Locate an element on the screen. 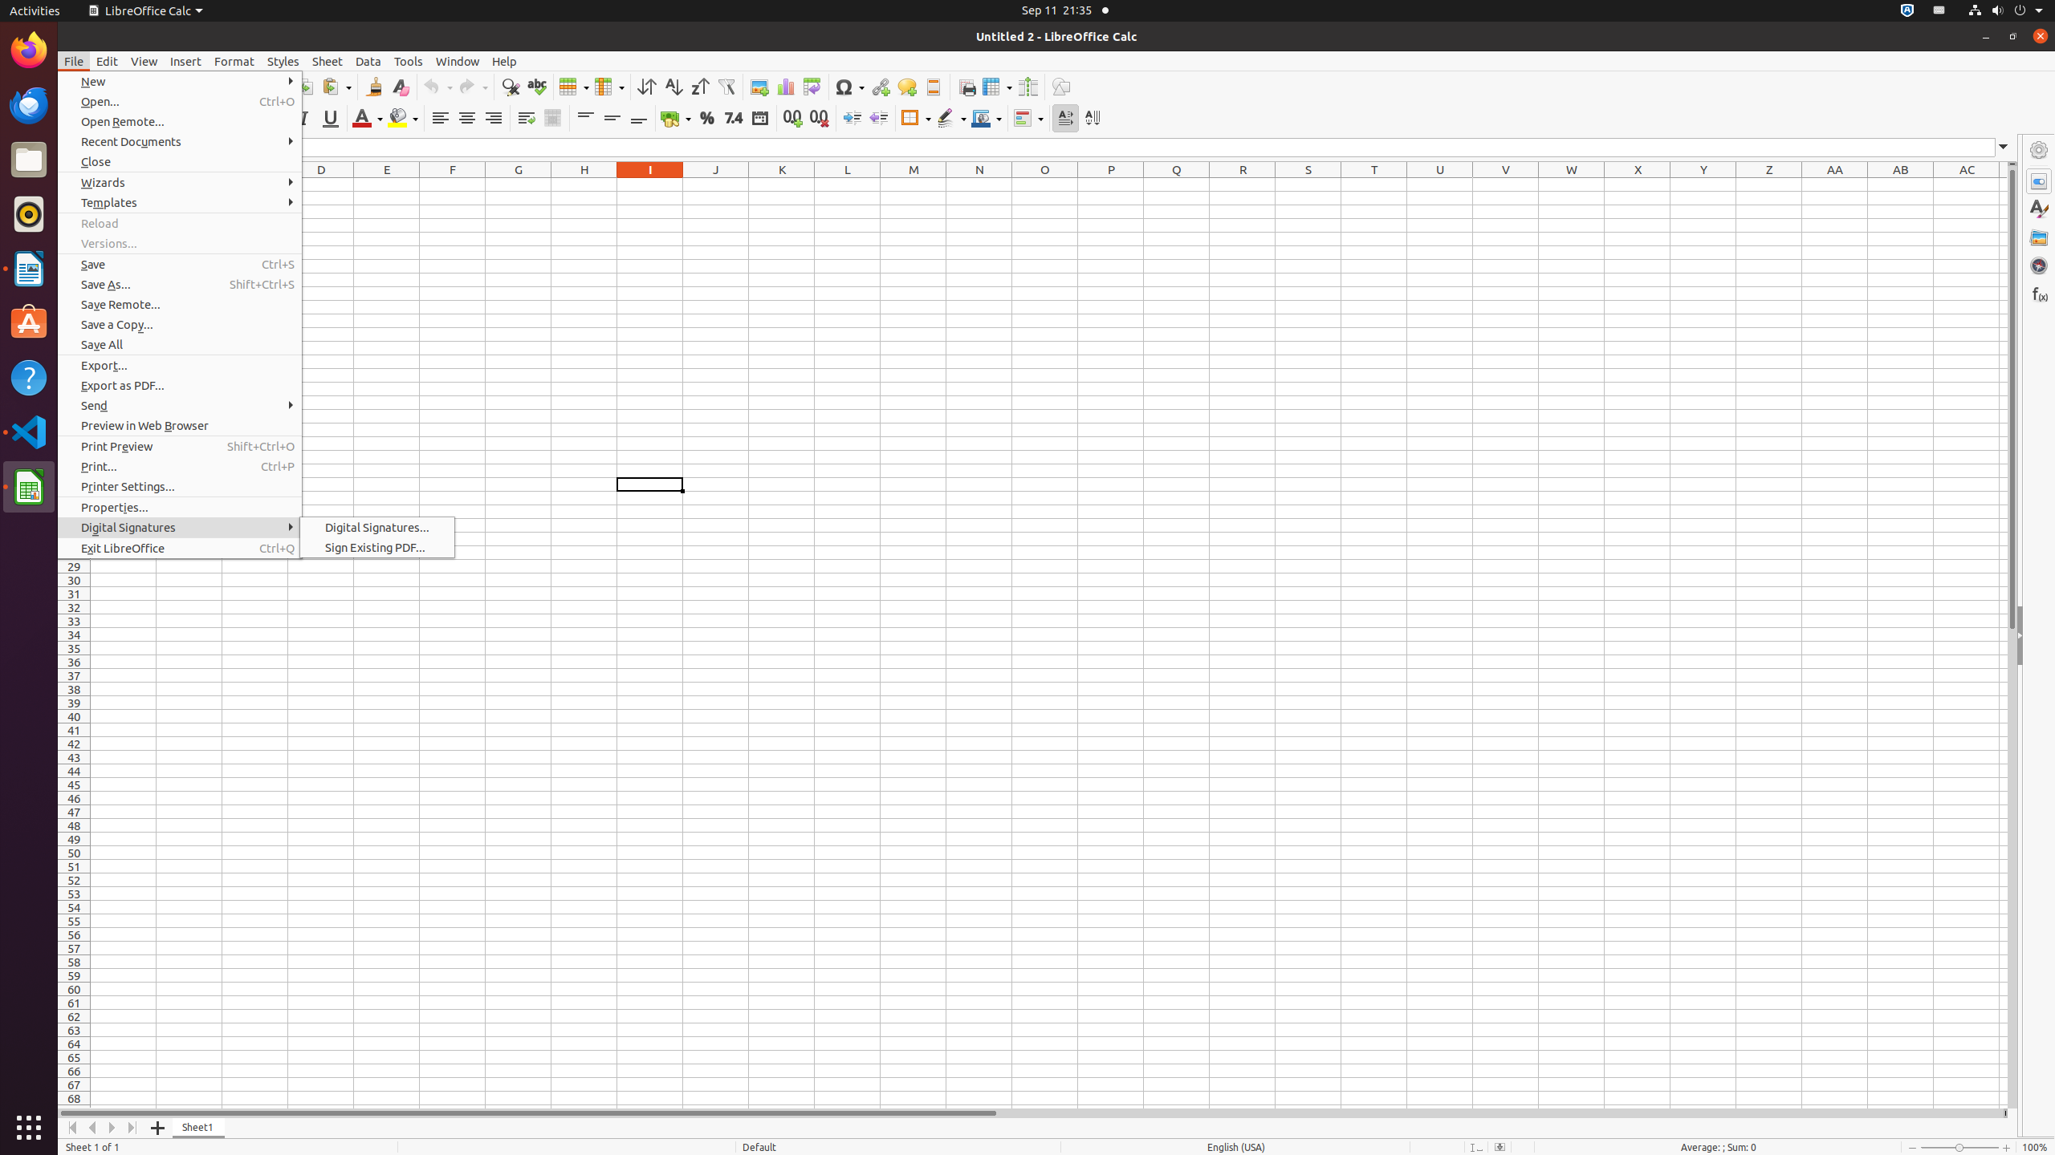  File is located at coordinates (74, 61).